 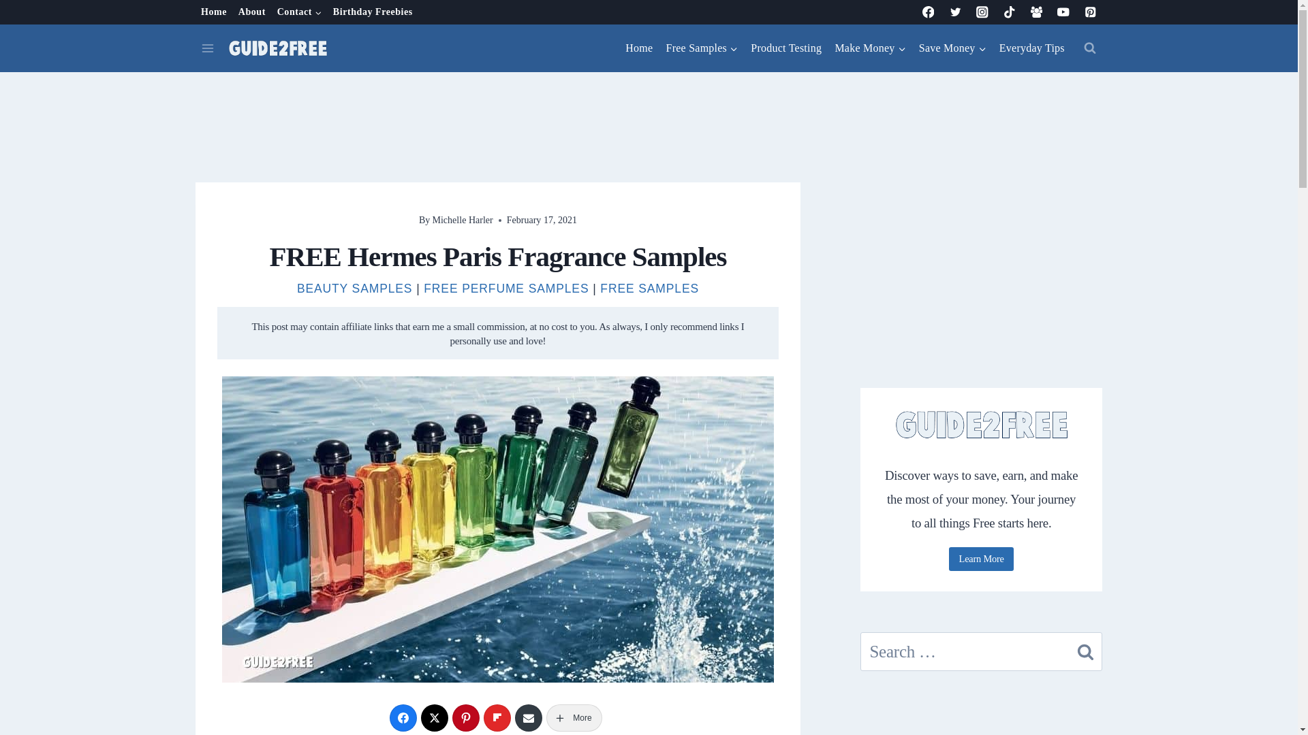 I want to click on Home, so click(x=214, y=12).